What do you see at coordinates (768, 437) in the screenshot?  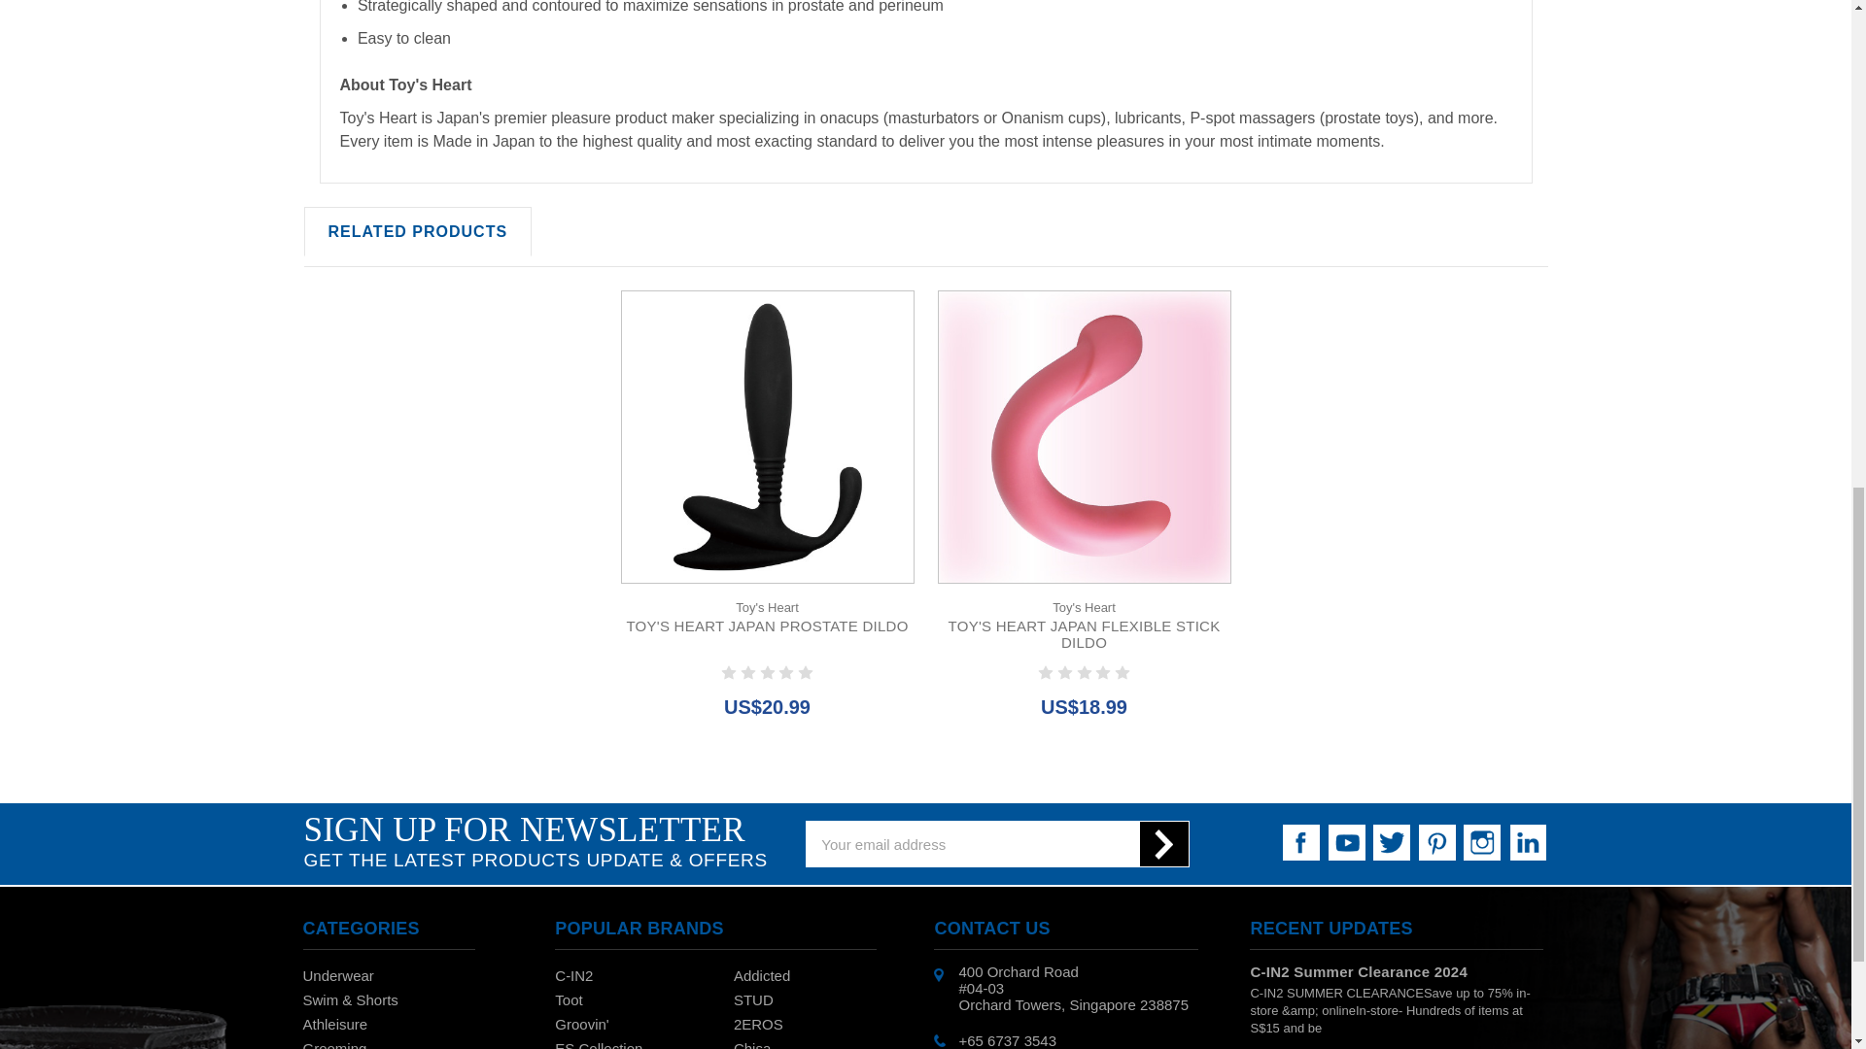 I see `Toy's Heart Japan Prostate Dildo` at bounding box center [768, 437].